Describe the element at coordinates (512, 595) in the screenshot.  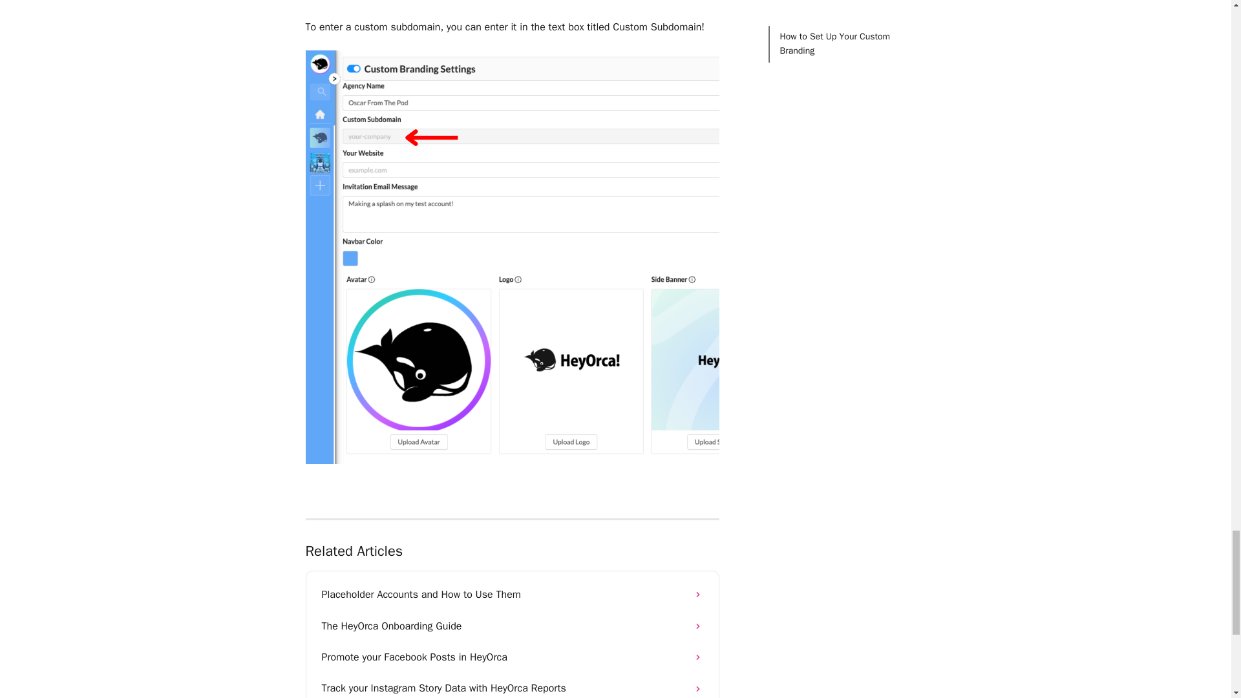
I see `Placeholder Accounts and How to Use Them` at that location.